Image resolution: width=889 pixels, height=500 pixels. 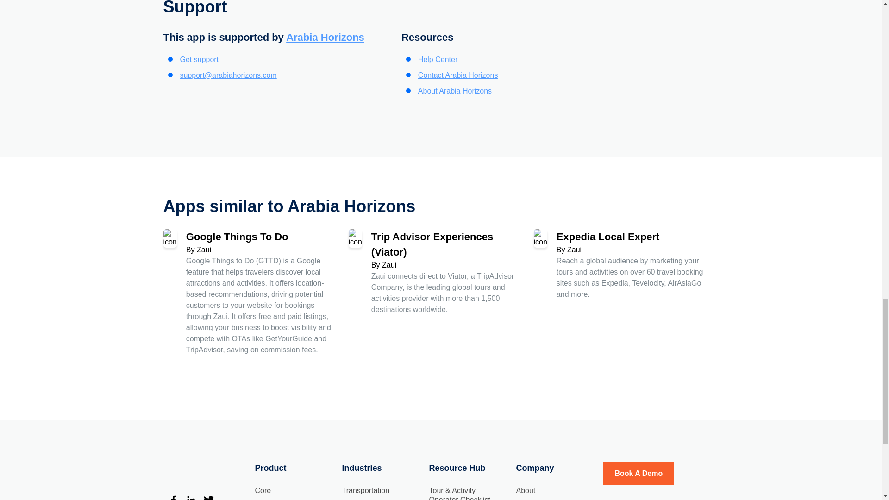 What do you see at coordinates (195, 469) in the screenshot?
I see `Marketplace` at bounding box center [195, 469].